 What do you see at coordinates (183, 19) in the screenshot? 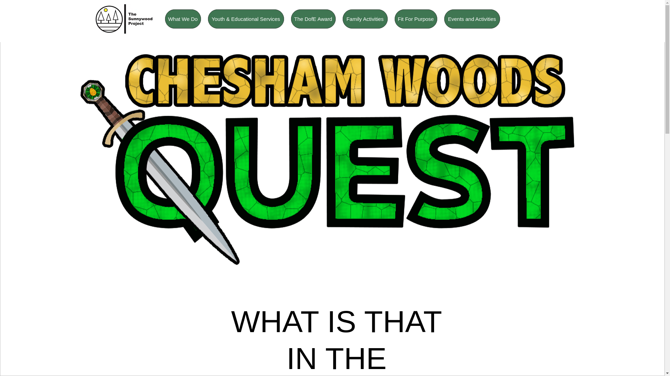
I see `What We Do` at bounding box center [183, 19].